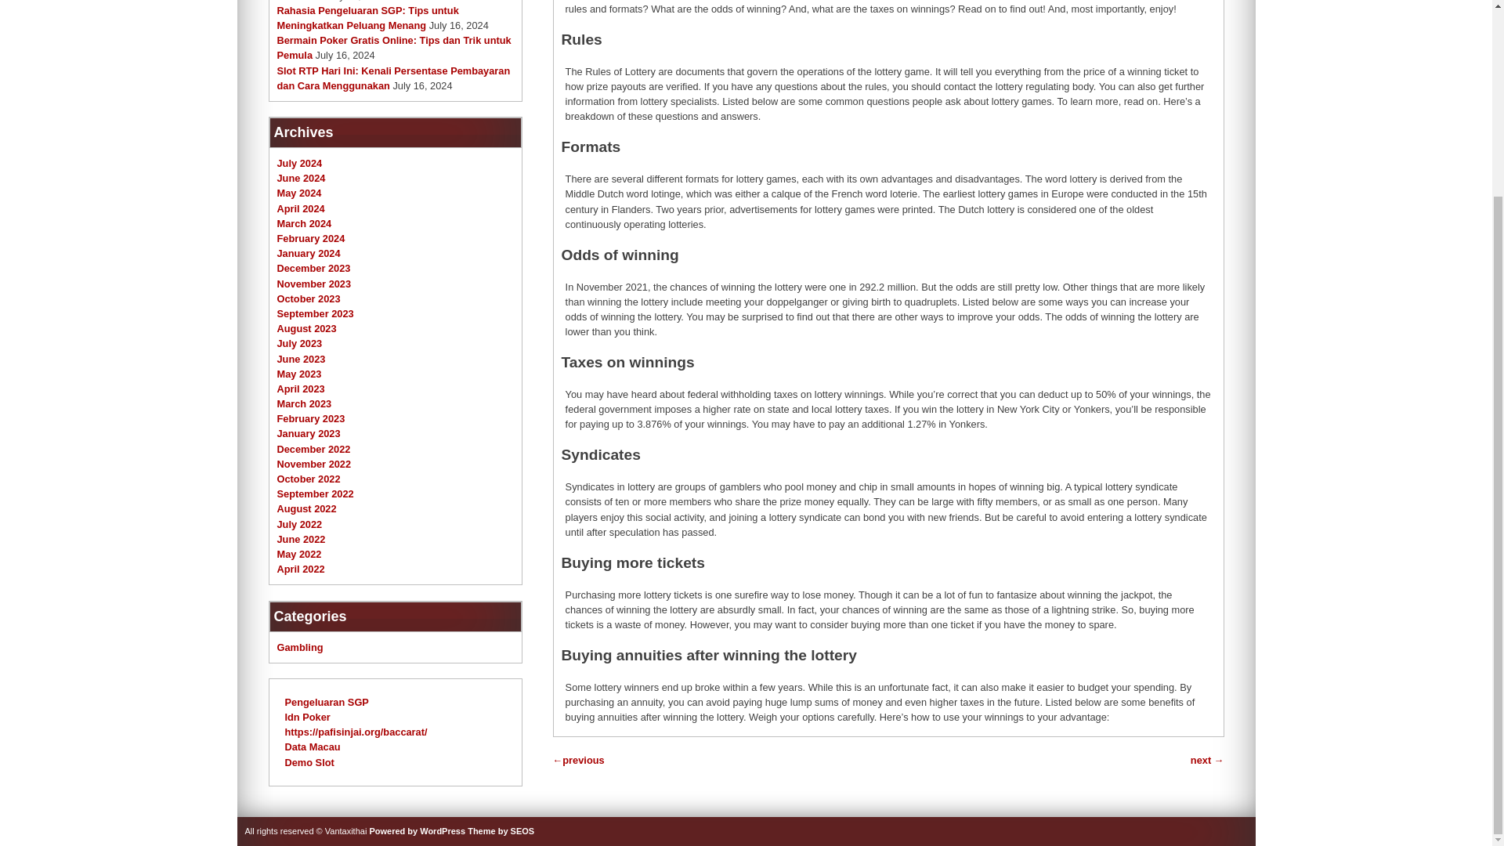 The height and width of the screenshot is (846, 1504). Describe the element at coordinates (301, 359) in the screenshot. I see `June 2023` at that location.